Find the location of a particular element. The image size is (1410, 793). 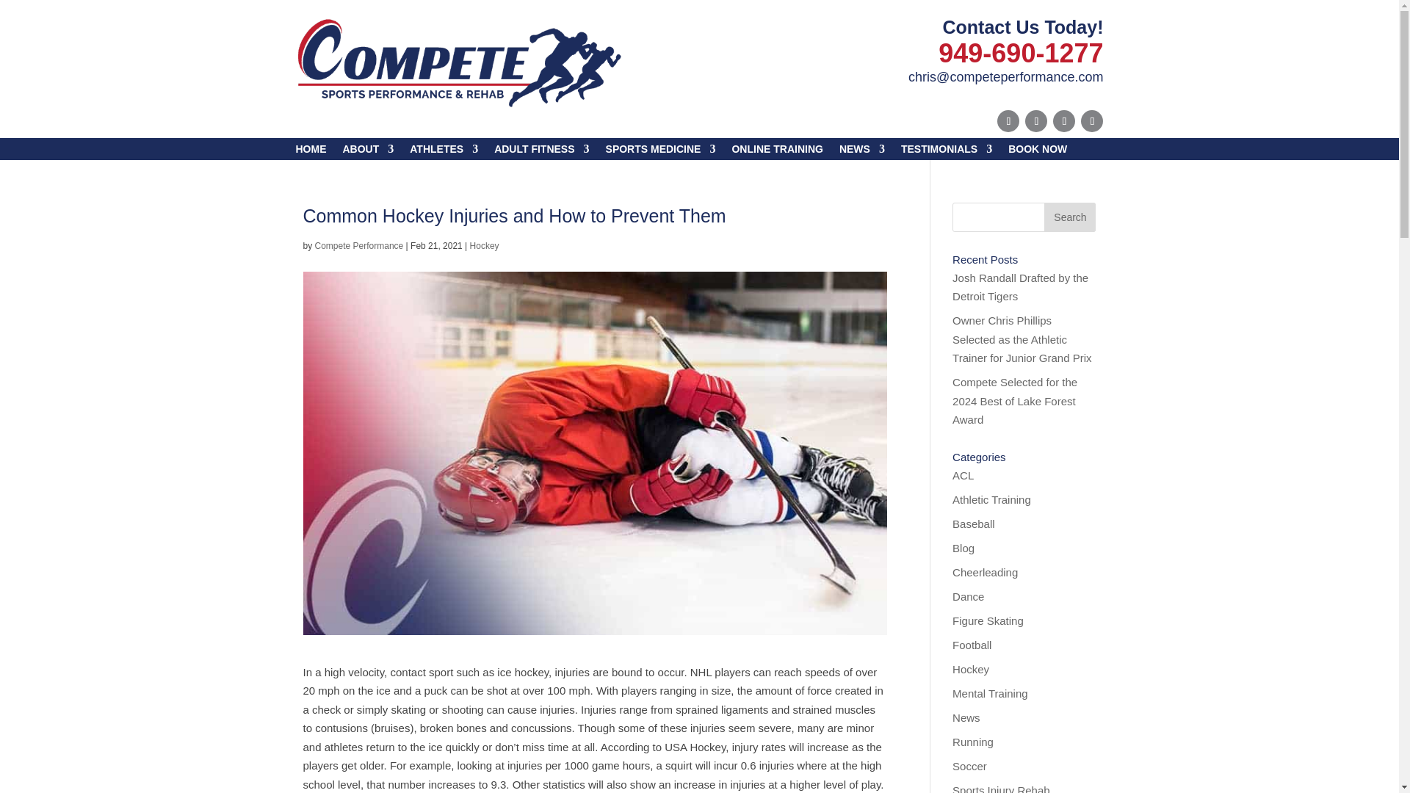

ATHLETES is located at coordinates (444, 151).